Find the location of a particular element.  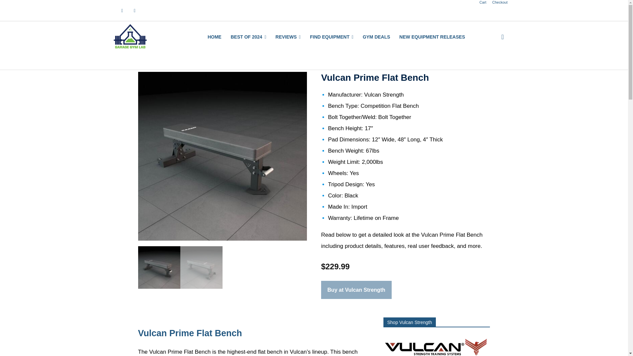

YouTube is located at coordinates (135, 11).